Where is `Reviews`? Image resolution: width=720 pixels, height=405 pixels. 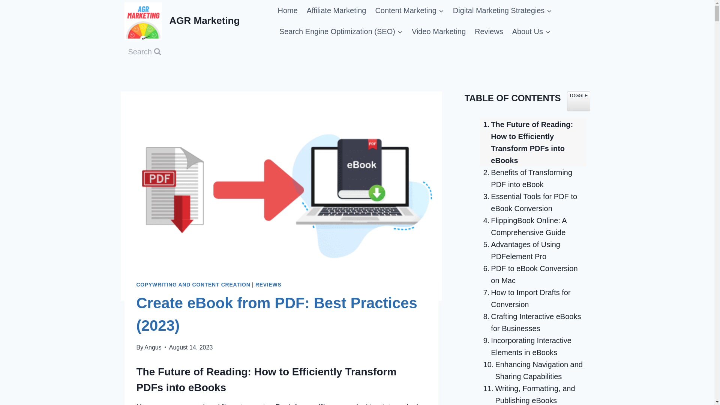
Reviews is located at coordinates (489, 31).